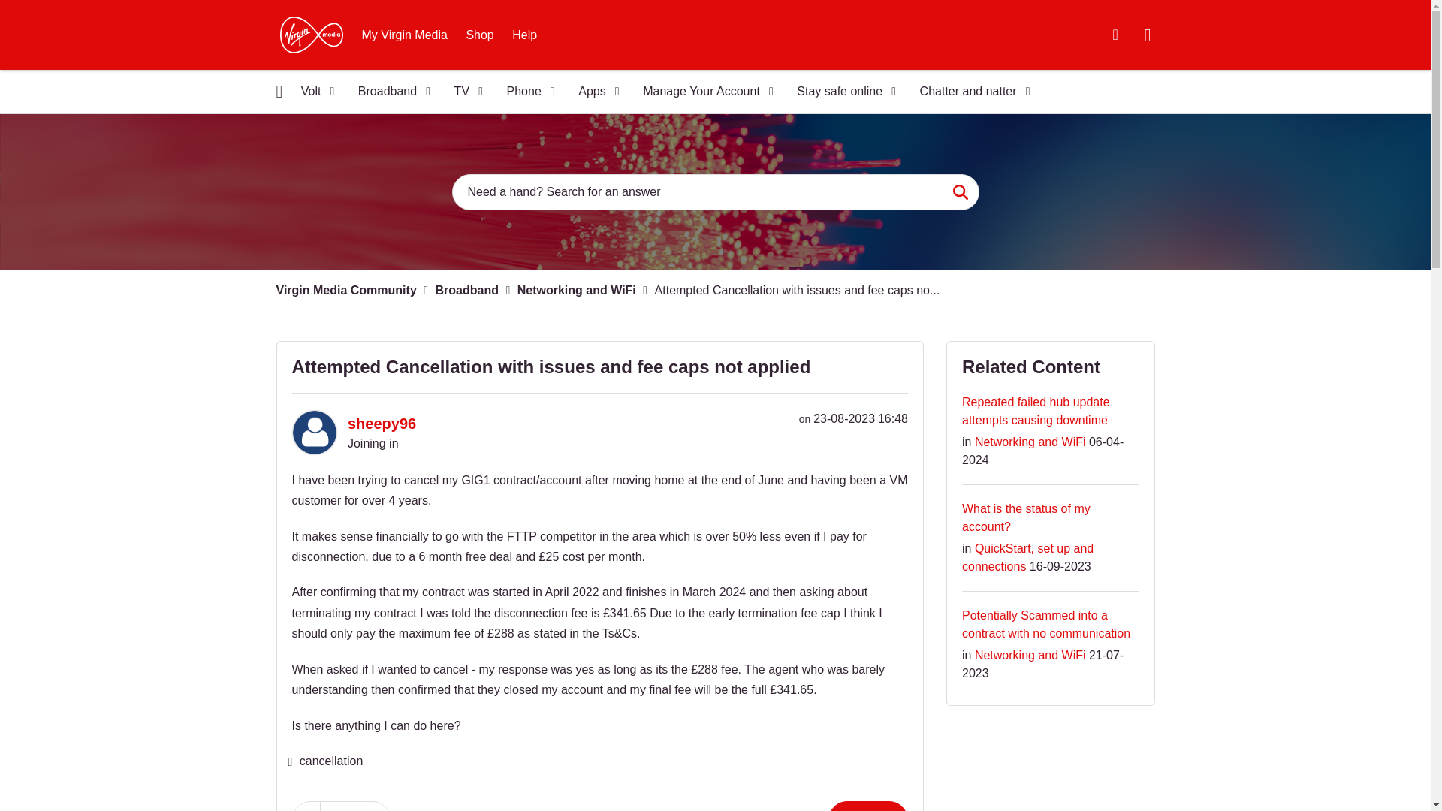  Describe the element at coordinates (960, 192) in the screenshot. I see `Search` at that location.